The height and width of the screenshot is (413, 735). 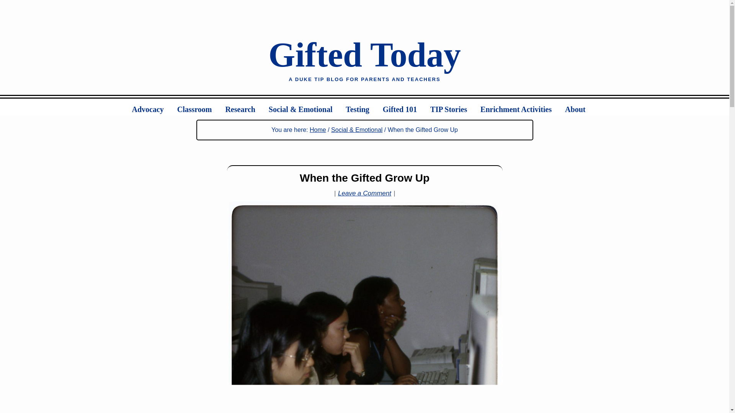 What do you see at coordinates (522, 107) in the screenshot?
I see `Enrichment Activities` at bounding box center [522, 107].